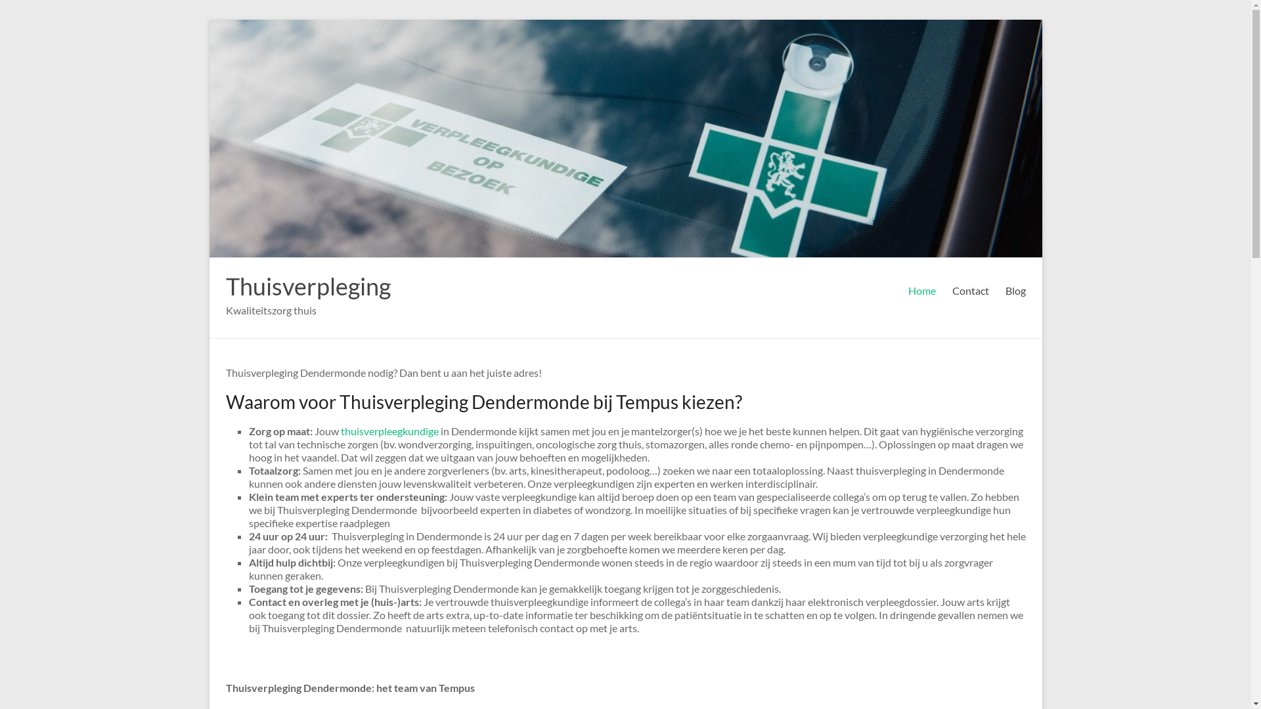 Image resolution: width=1261 pixels, height=709 pixels. What do you see at coordinates (209, 20) in the screenshot?
I see `Ga naar inhoud` at bounding box center [209, 20].